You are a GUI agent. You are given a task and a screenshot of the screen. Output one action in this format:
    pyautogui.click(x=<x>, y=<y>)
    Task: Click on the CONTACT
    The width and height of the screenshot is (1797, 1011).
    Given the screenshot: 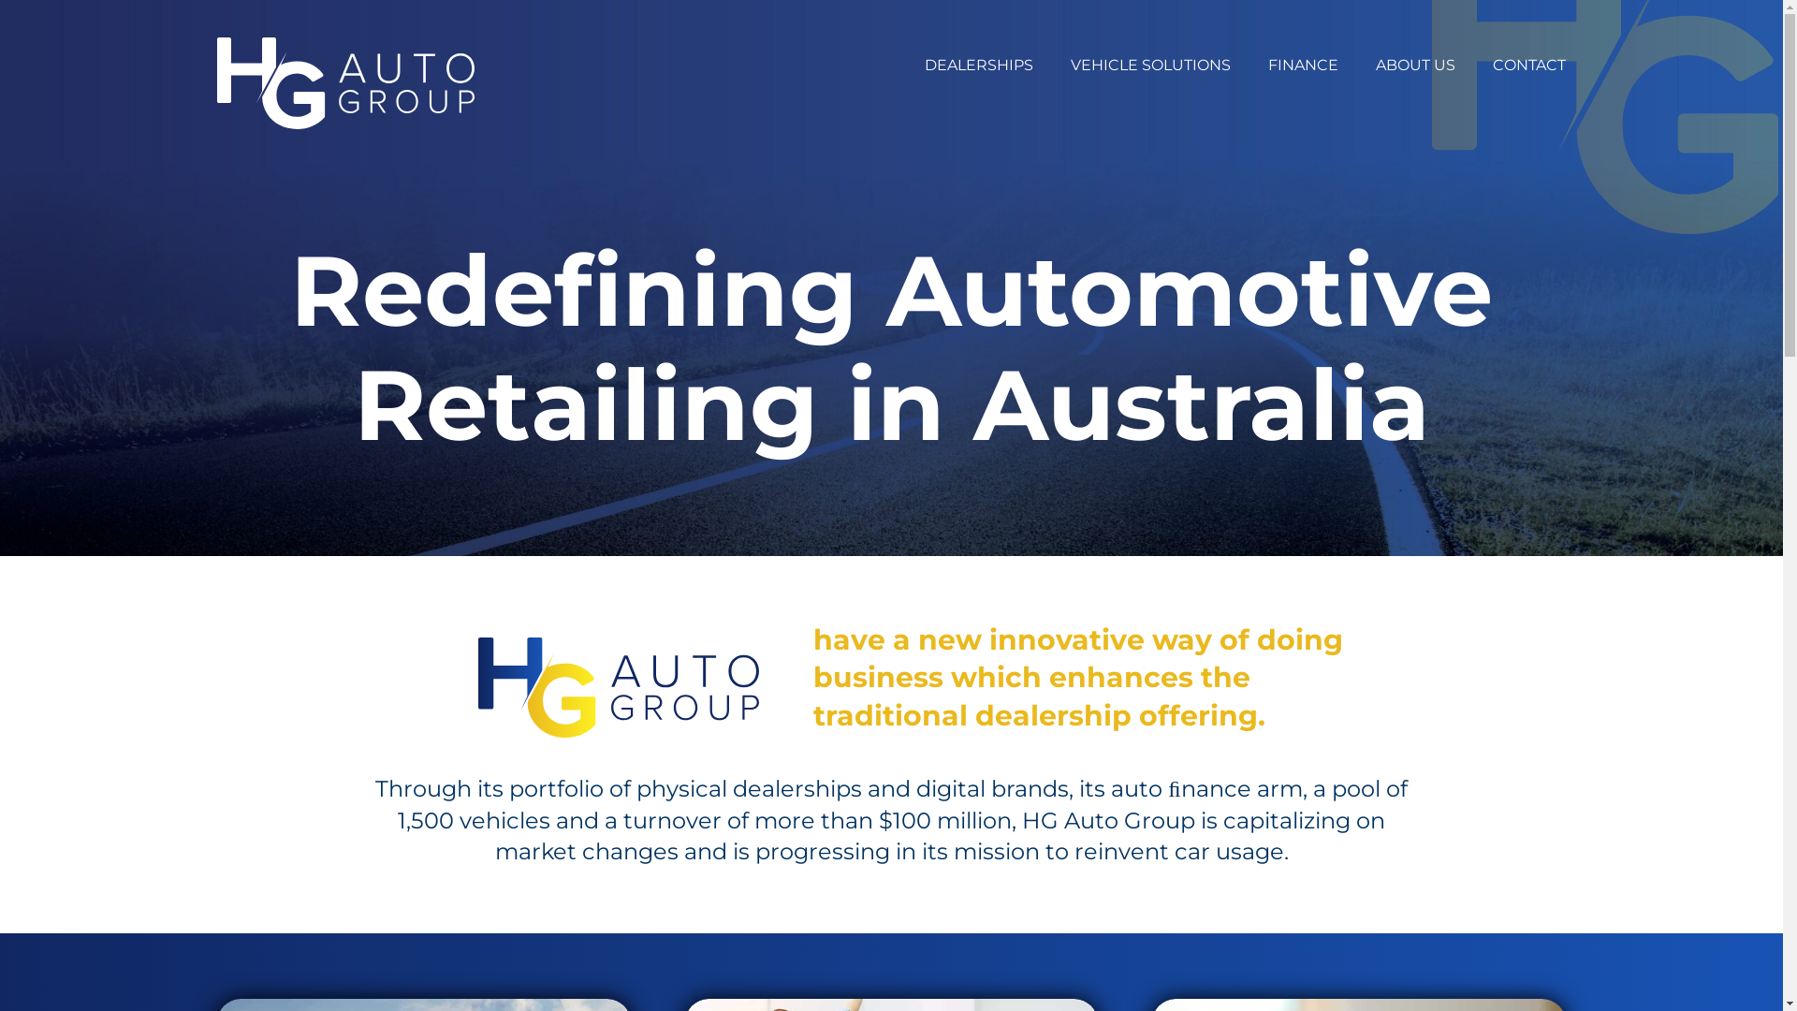 What is the action you would take?
    pyautogui.click(x=1529, y=67)
    